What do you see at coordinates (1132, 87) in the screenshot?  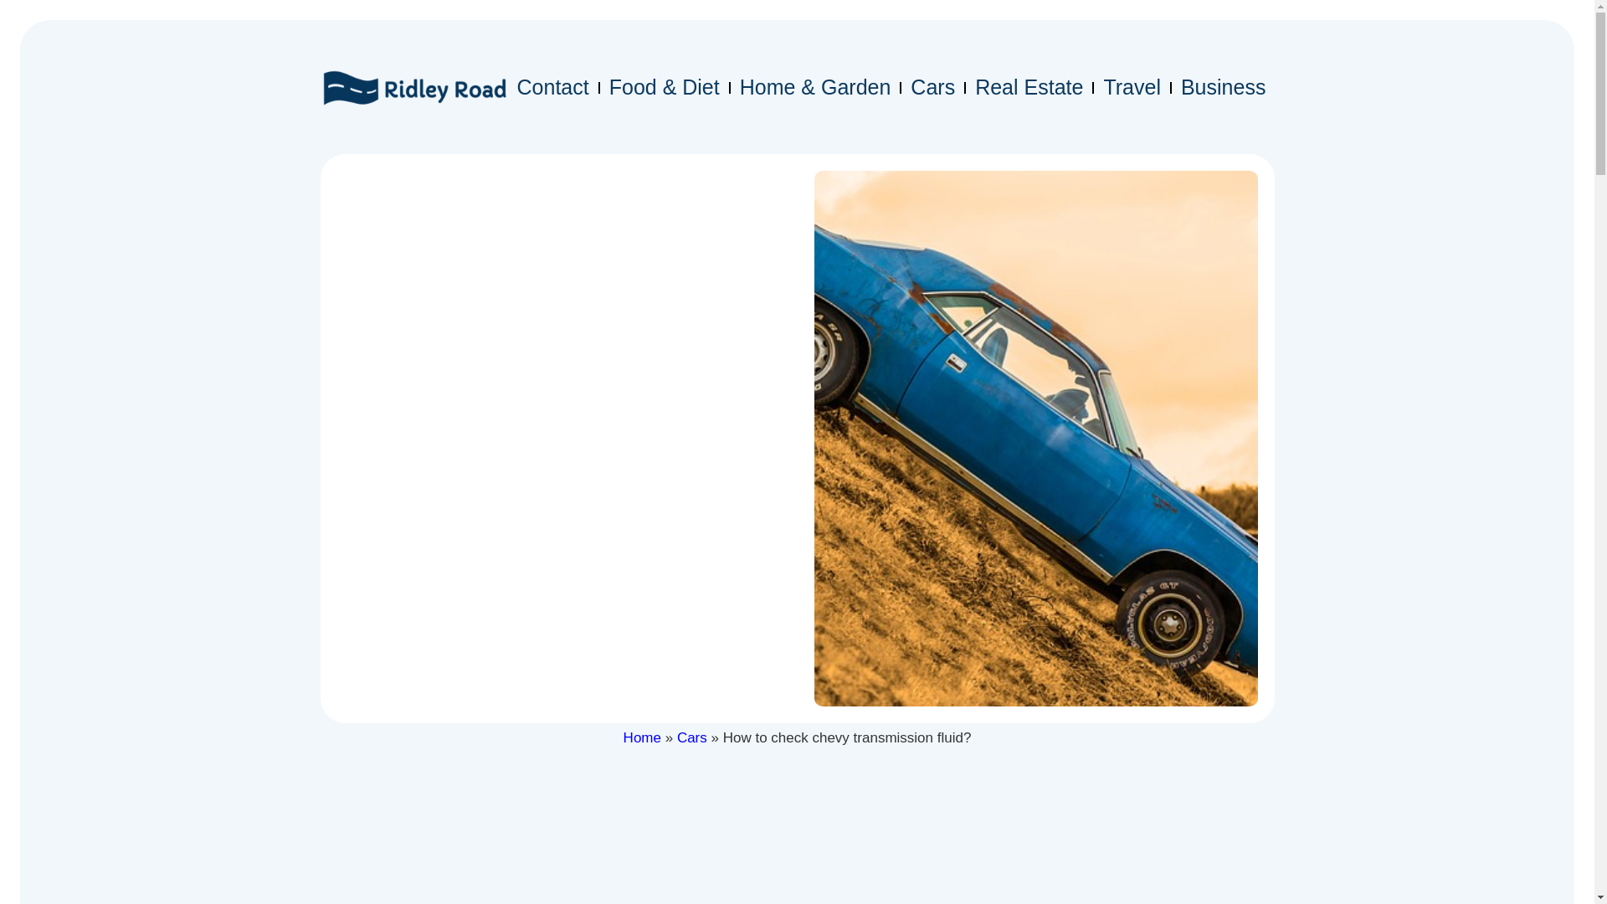 I see `Travel` at bounding box center [1132, 87].